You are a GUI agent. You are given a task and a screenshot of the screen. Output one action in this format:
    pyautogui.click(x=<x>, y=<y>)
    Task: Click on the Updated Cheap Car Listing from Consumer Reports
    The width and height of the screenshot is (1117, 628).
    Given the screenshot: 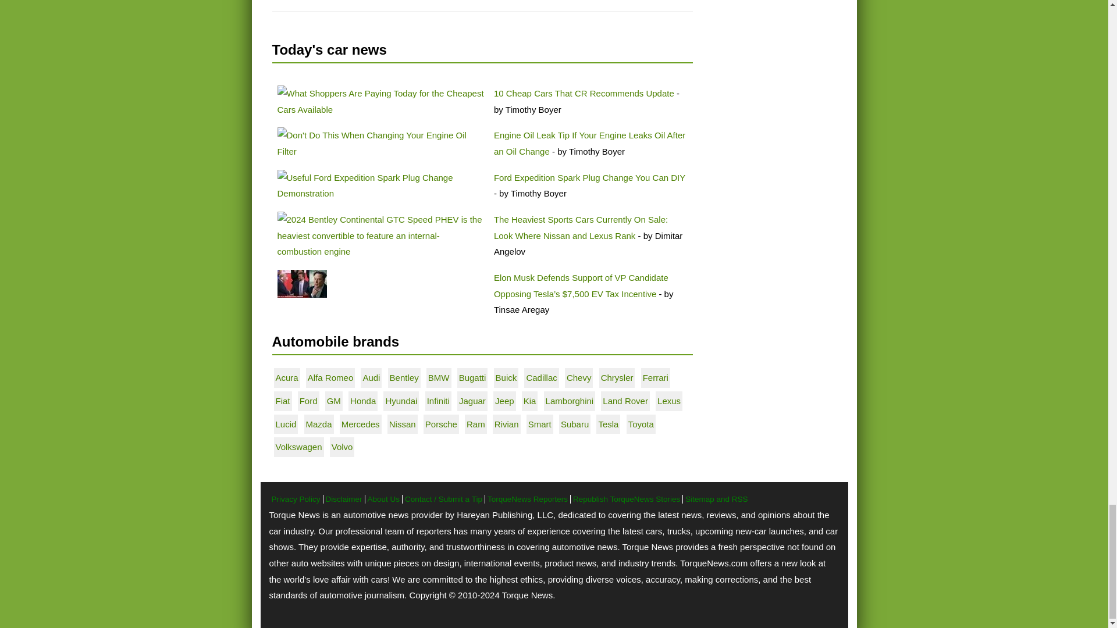 What is the action you would take?
    pyautogui.click(x=380, y=101)
    